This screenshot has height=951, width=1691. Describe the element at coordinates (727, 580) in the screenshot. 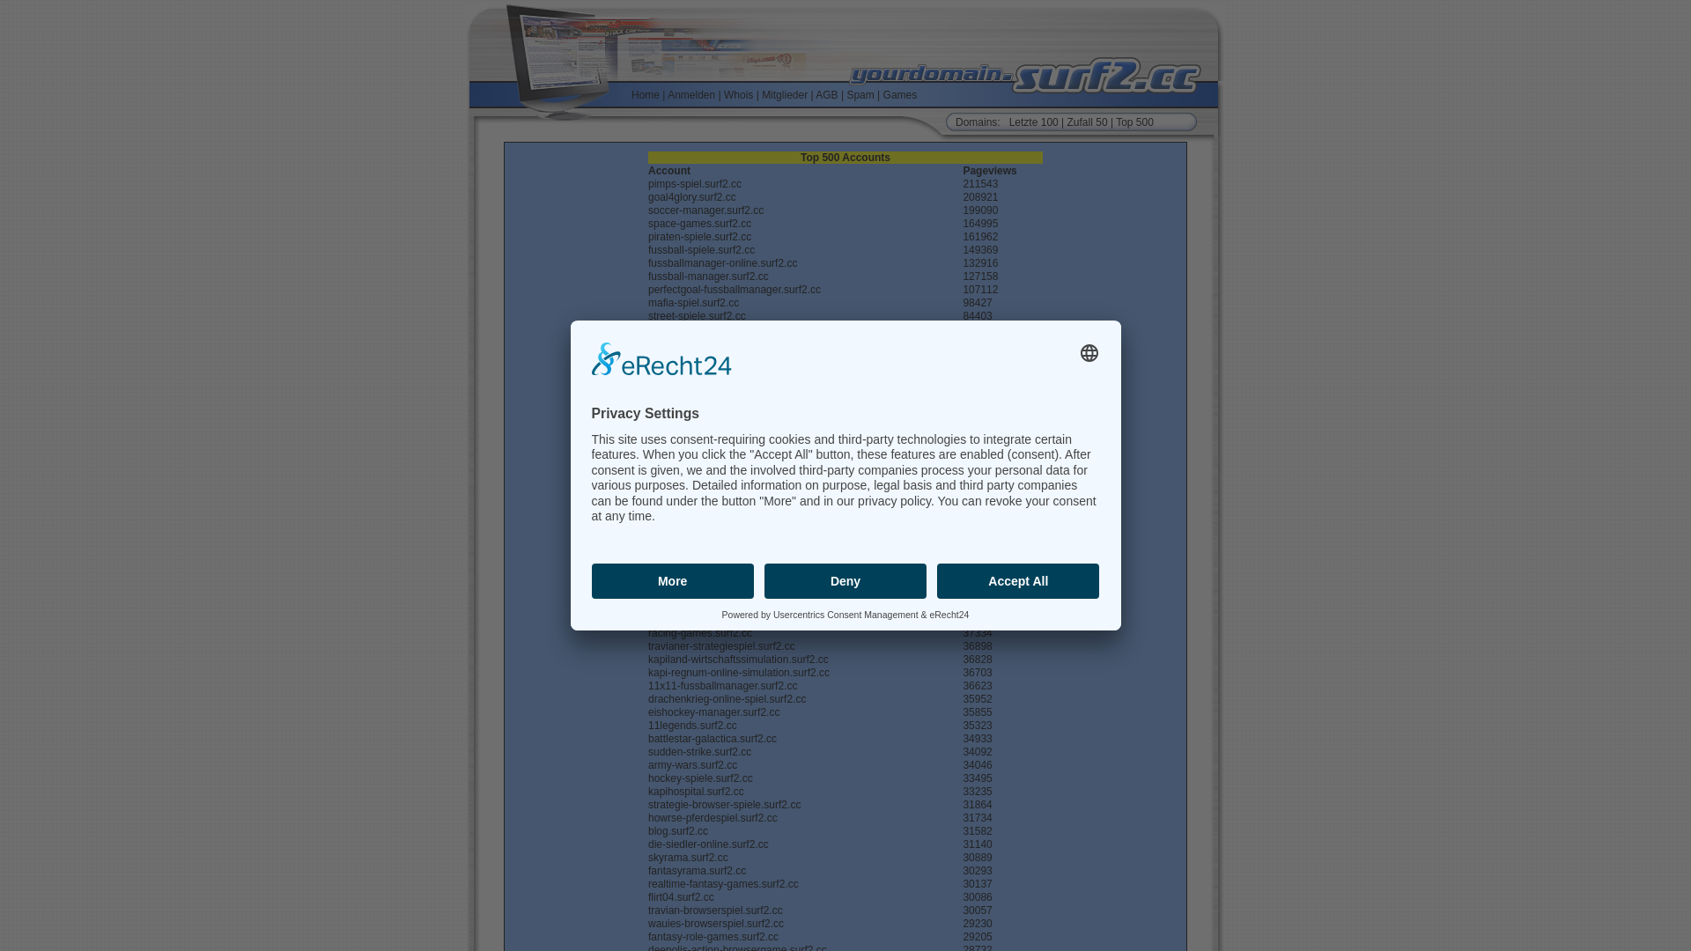

I see `goalstar-fussballmanager.surf2.cc` at that location.